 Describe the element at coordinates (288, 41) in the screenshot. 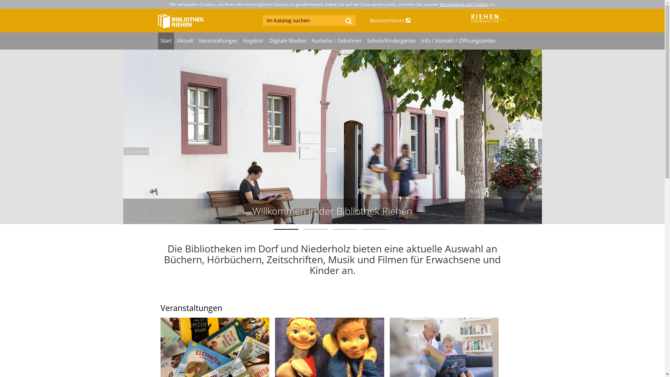

I see `Digitale Medien` at that location.